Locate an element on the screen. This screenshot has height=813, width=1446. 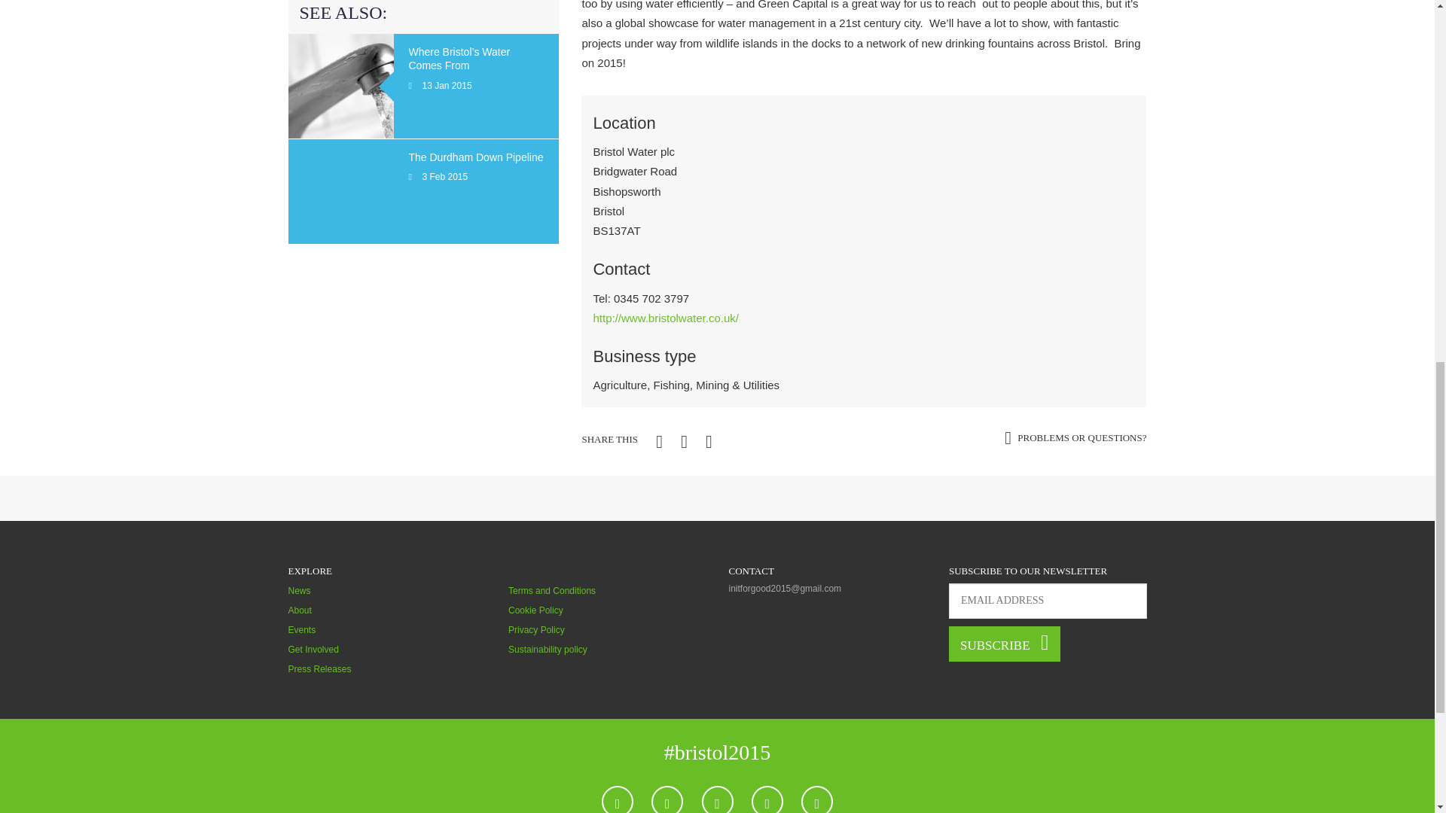
Twitter is located at coordinates (667, 799).